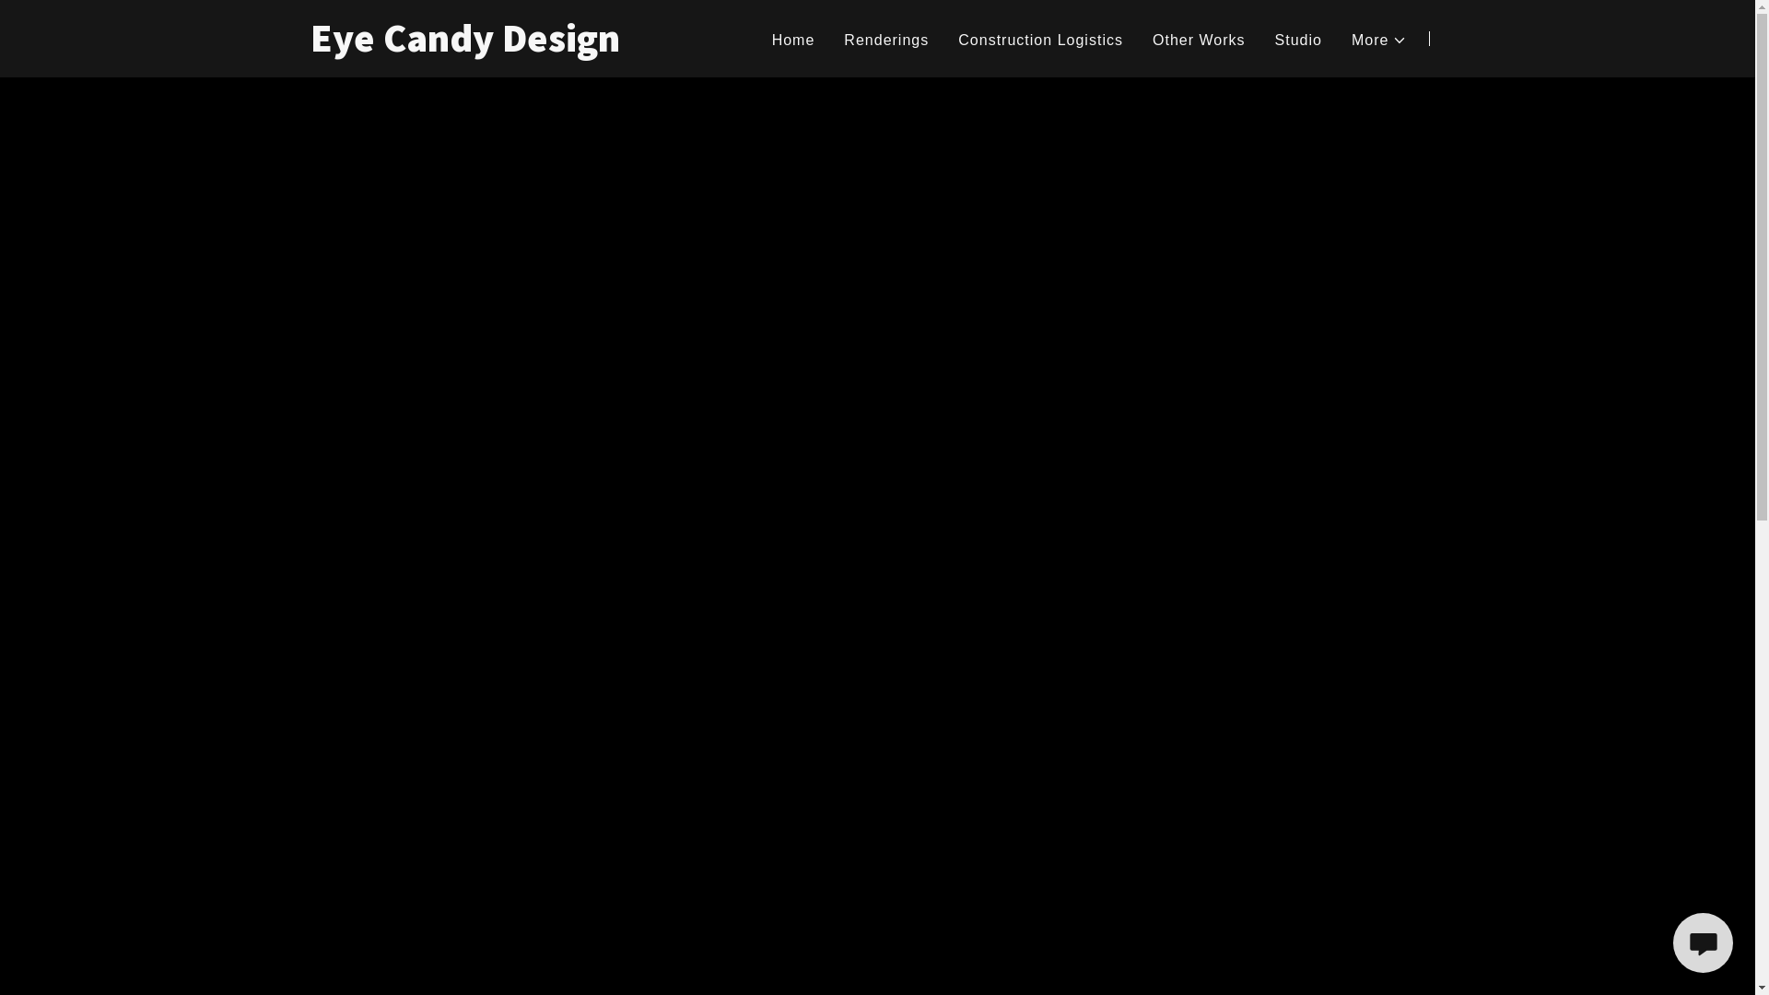 The height and width of the screenshot is (995, 1769). I want to click on Other Works, so click(1200, 41).